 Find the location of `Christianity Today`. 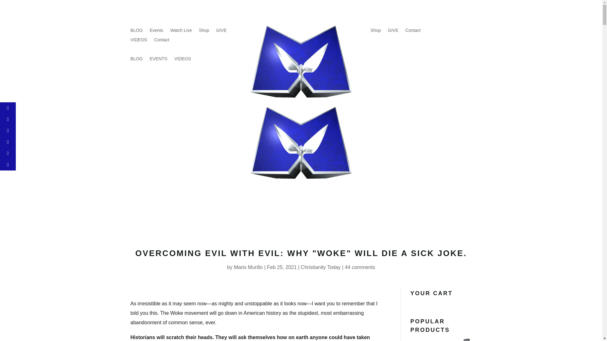

Christianity Today is located at coordinates (321, 267).